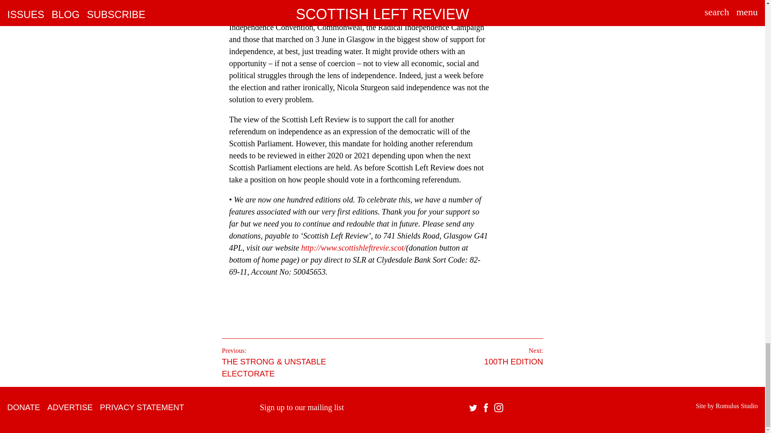 This screenshot has height=433, width=771. Describe the element at coordinates (736, 406) in the screenshot. I see `Romulus Studio` at that location.